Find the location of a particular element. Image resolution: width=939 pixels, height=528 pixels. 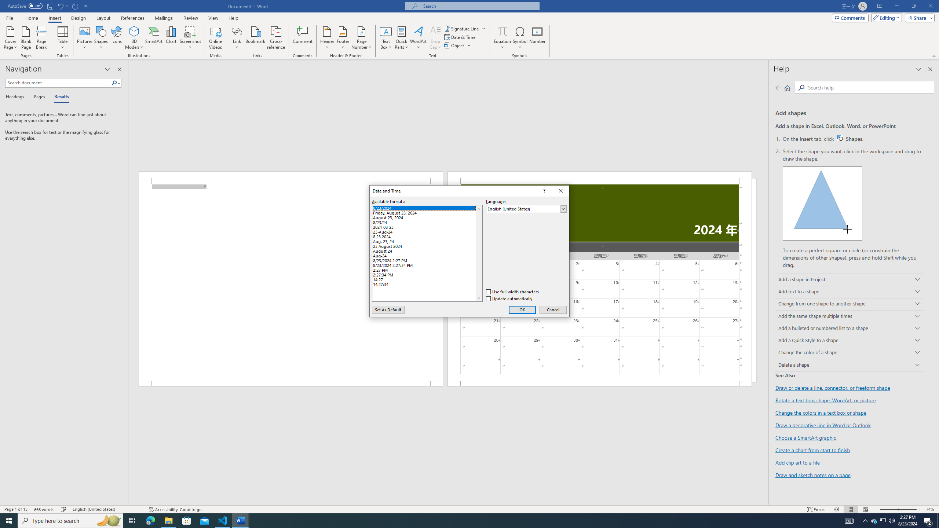

Footer is located at coordinates (343, 38).